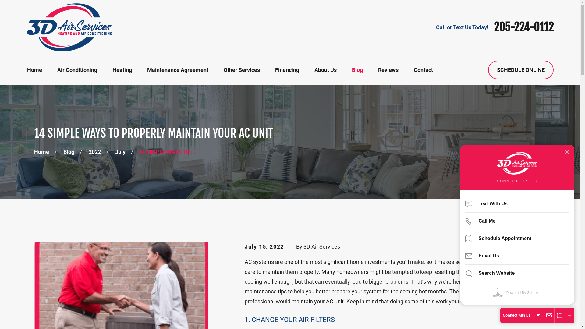 The image size is (585, 329). I want to click on Home, so click(41, 152).